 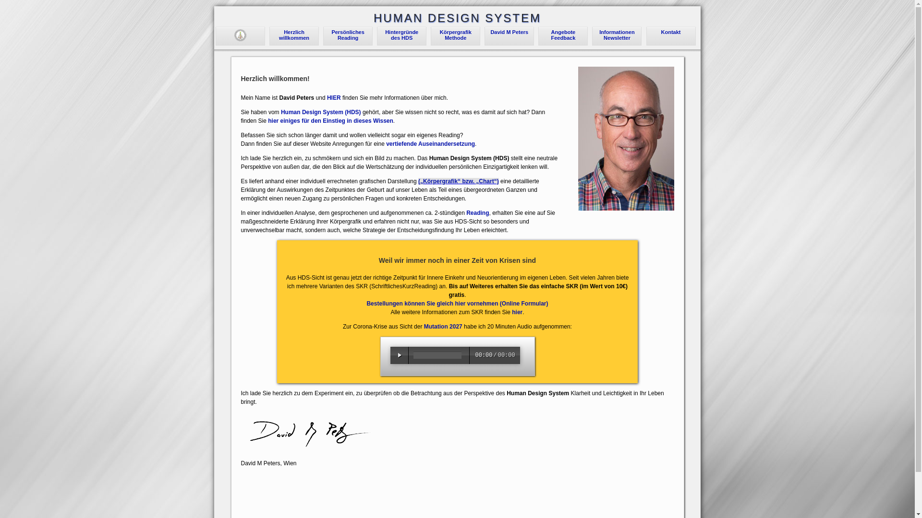 I want to click on vertiefende Auseinandersetzung, so click(x=430, y=144).